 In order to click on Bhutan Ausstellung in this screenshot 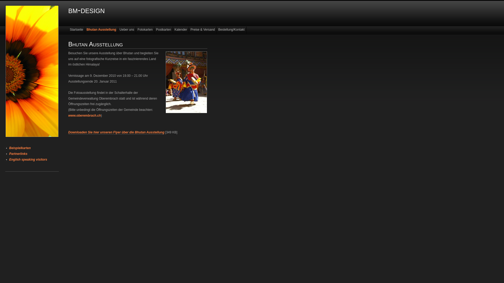, I will do `click(102, 30)`.